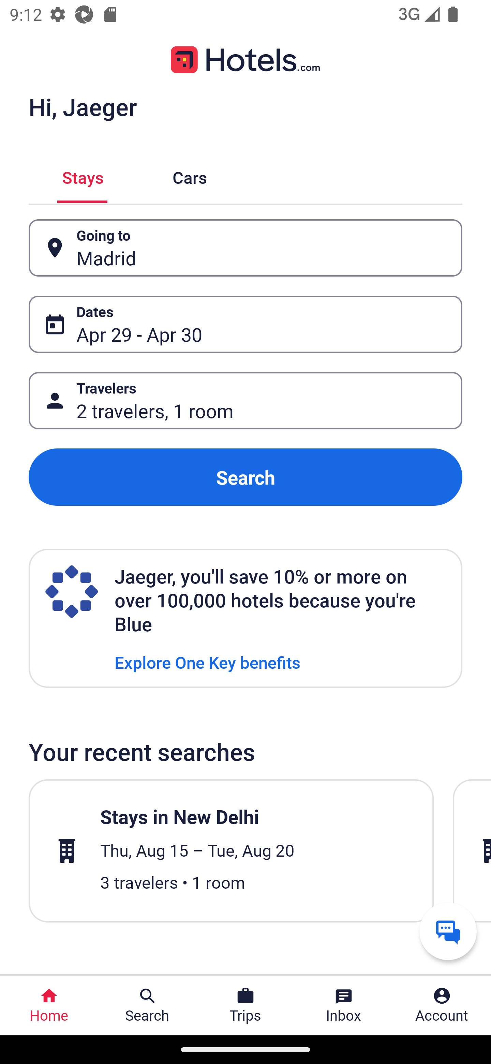  What do you see at coordinates (147, 1005) in the screenshot?
I see `Search Search Button` at bounding box center [147, 1005].